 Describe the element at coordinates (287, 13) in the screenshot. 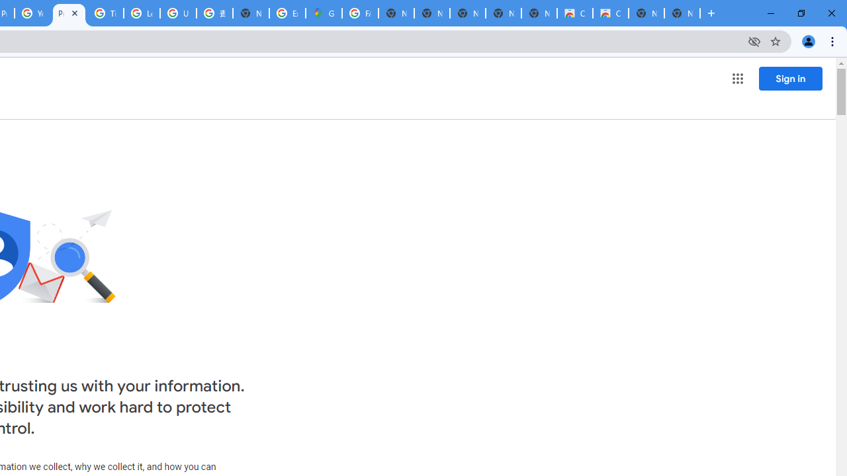

I see `Explore new street-level details - Google Maps Help` at that location.